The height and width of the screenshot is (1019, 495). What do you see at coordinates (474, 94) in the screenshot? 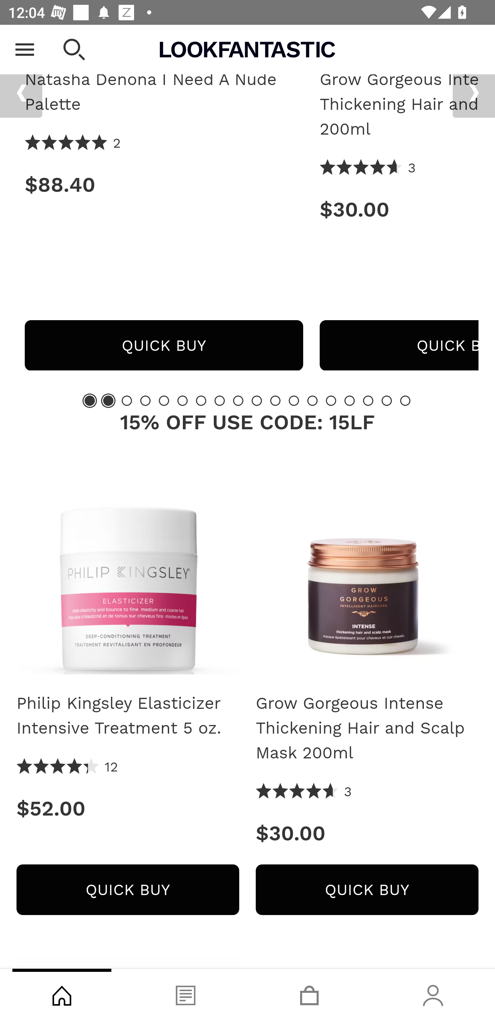
I see `Next` at bounding box center [474, 94].